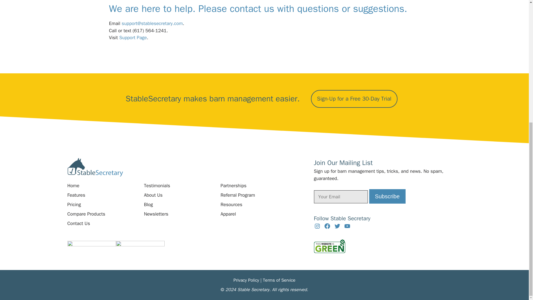 The image size is (533, 300). Describe the element at coordinates (86, 214) in the screenshot. I see `Compare Products` at that location.